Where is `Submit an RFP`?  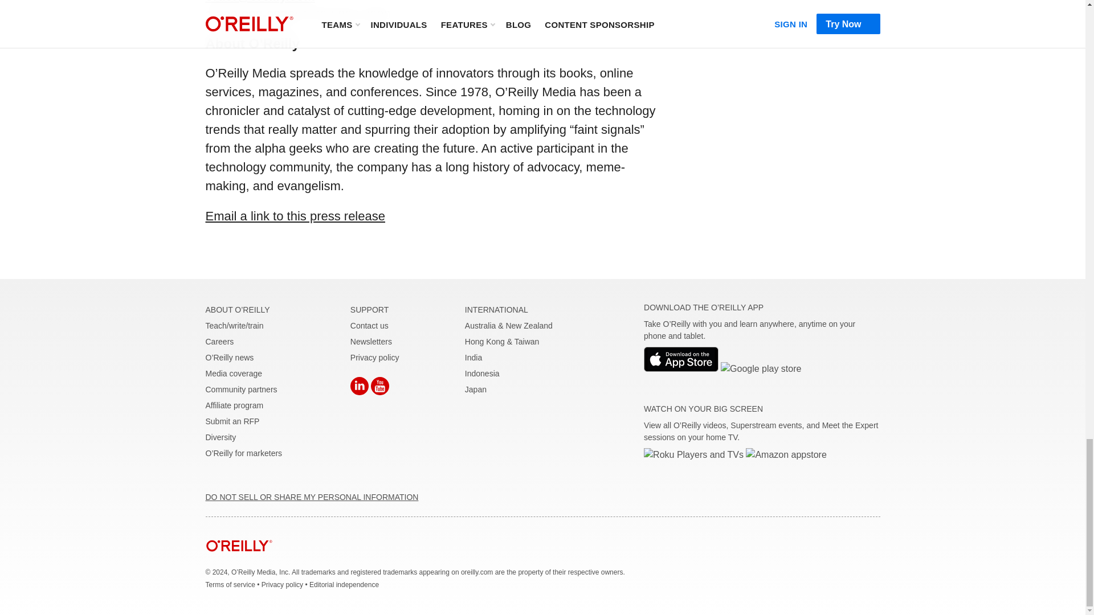 Submit an RFP is located at coordinates (232, 421).